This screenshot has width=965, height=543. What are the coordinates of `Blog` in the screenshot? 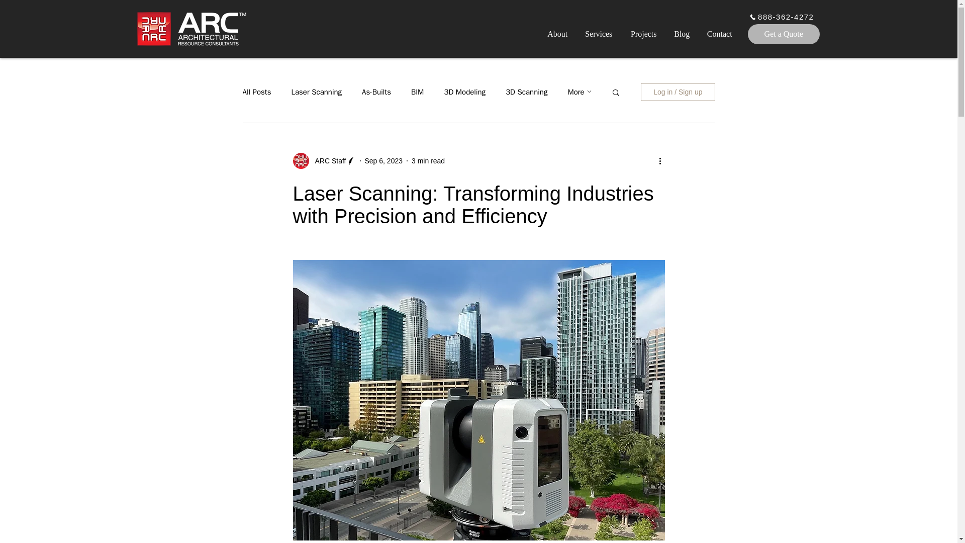 It's located at (682, 34).